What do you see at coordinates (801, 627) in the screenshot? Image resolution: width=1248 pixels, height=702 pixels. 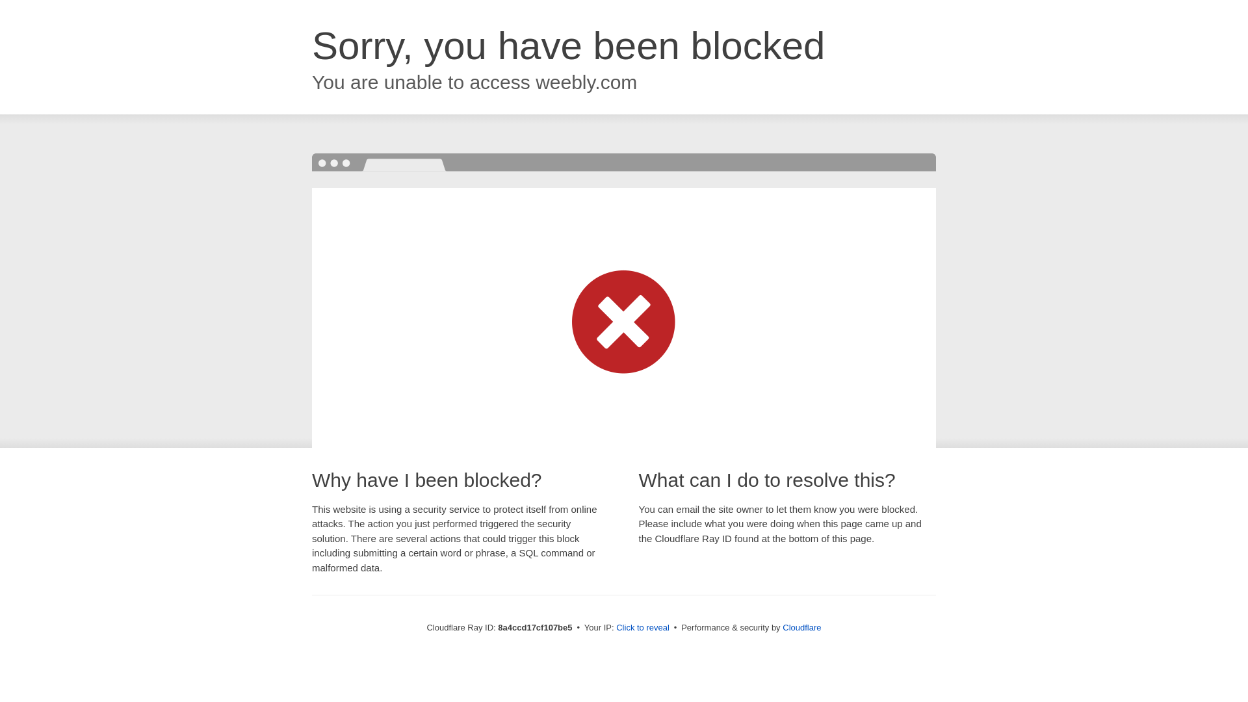 I see `Cloudflare` at bounding box center [801, 627].